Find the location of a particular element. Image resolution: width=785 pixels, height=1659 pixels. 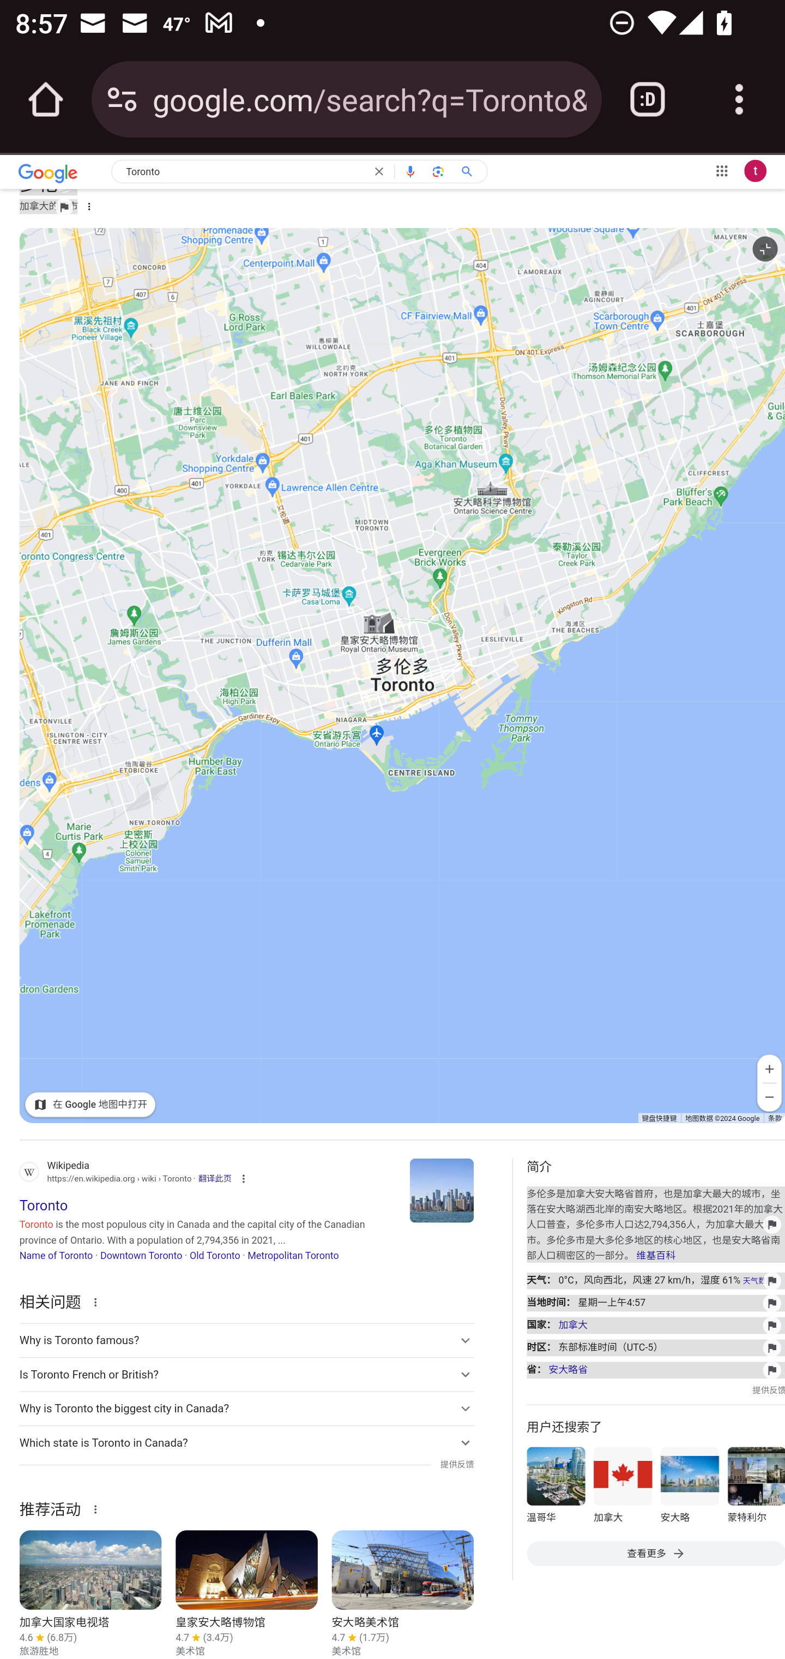

报告对以下内容的反馈: 简介 is located at coordinates (655, 1225).